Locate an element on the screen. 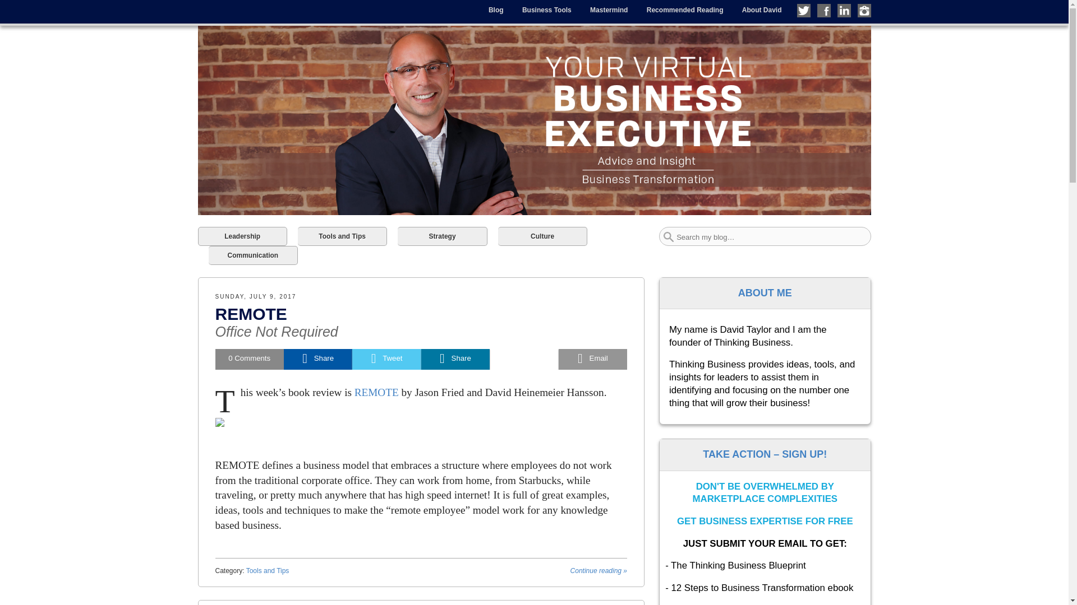 This screenshot has height=605, width=1077. Comment on this Post is located at coordinates (250, 359).